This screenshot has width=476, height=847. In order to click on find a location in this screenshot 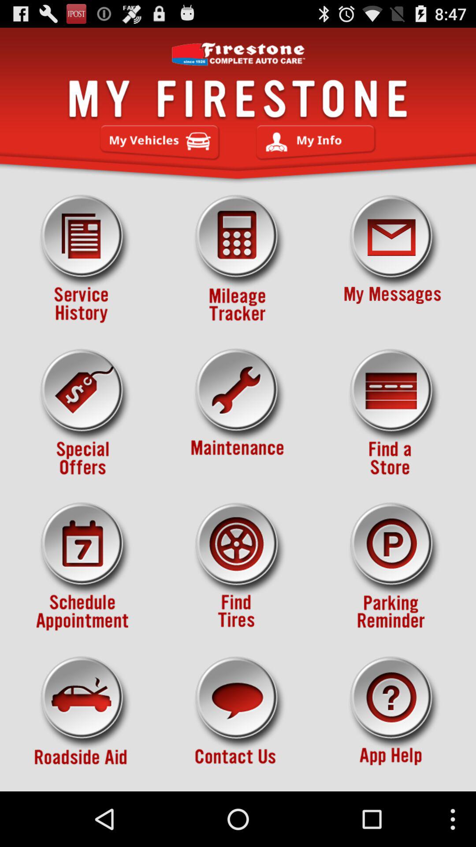, I will do `click(392, 413)`.